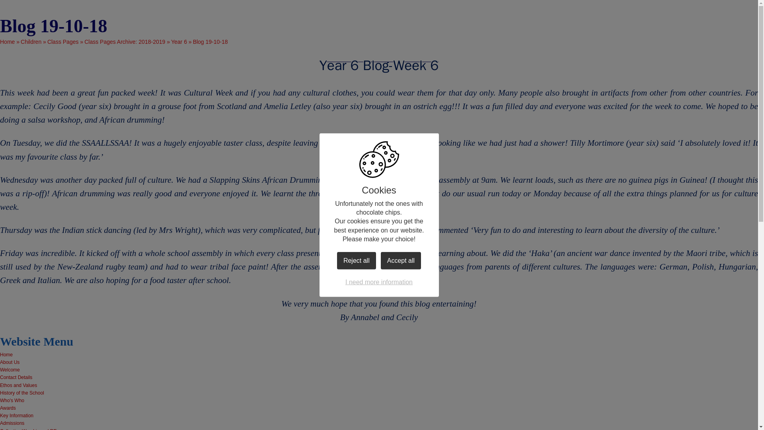  Describe the element at coordinates (124, 42) in the screenshot. I see `Class Pages Archive: 2018-2019` at that location.